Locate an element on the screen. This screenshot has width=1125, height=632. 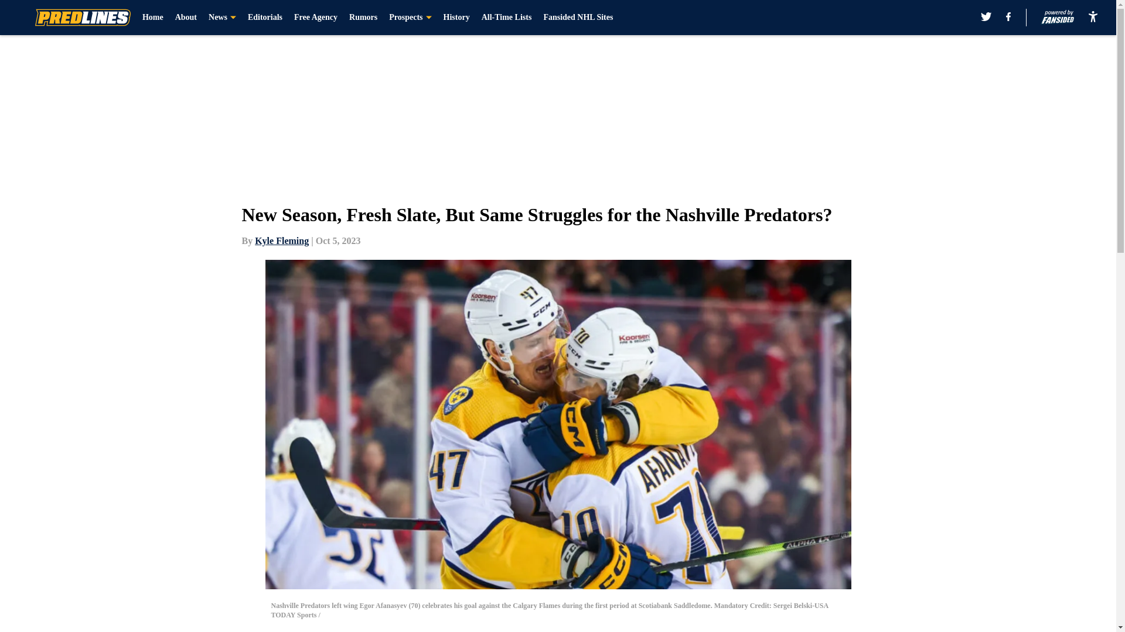
Rumors is located at coordinates (363, 18).